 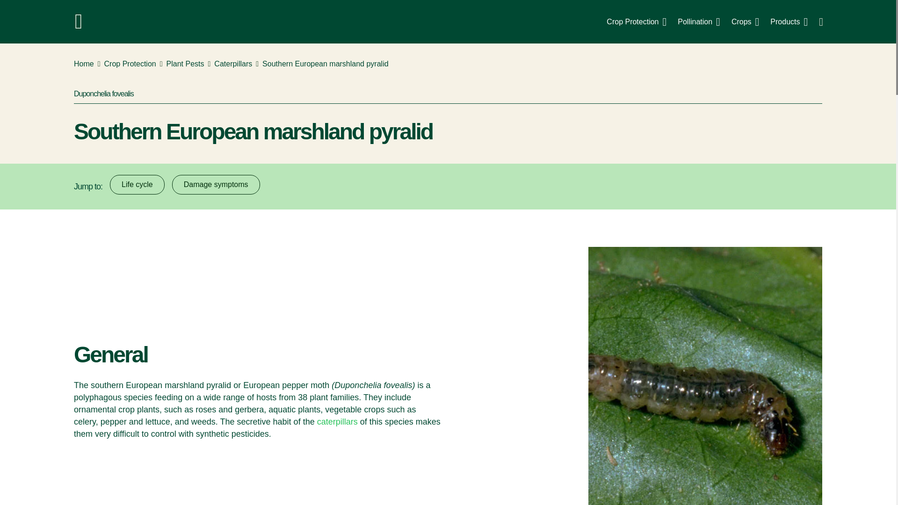 What do you see at coordinates (130, 64) in the screenshot?
I see `Crop Protection` at bounding box center [130, 64].